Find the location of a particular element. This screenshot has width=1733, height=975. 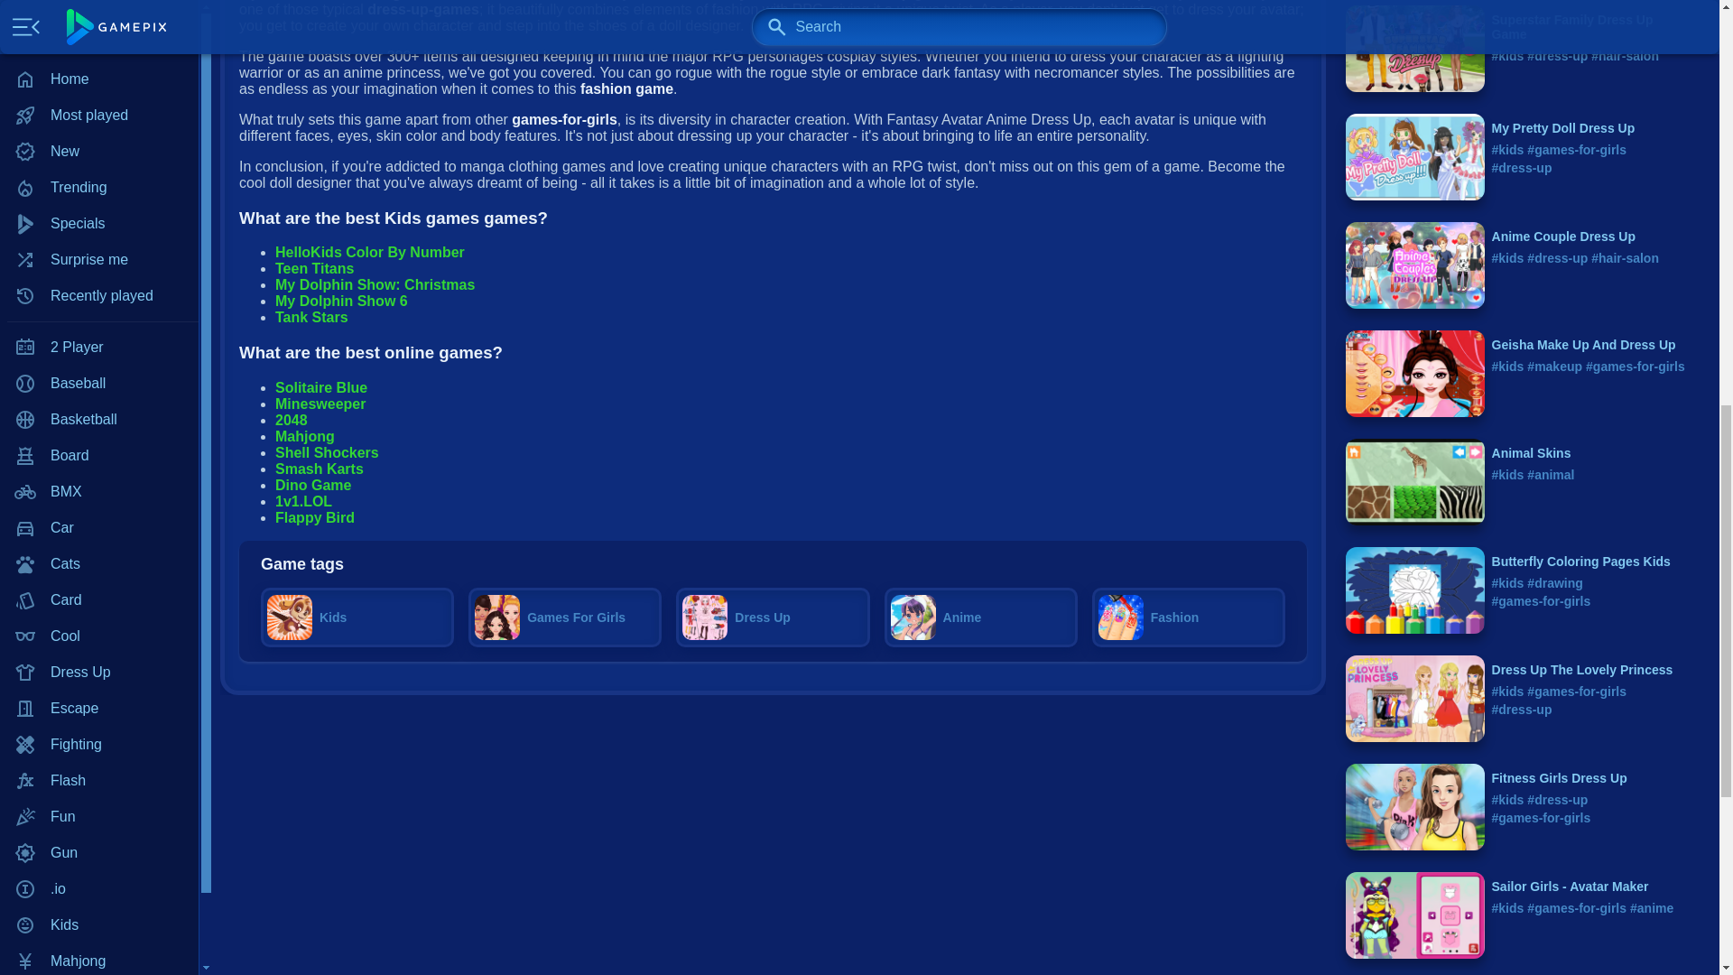

Solitaire is located at coordinates (99, 275).